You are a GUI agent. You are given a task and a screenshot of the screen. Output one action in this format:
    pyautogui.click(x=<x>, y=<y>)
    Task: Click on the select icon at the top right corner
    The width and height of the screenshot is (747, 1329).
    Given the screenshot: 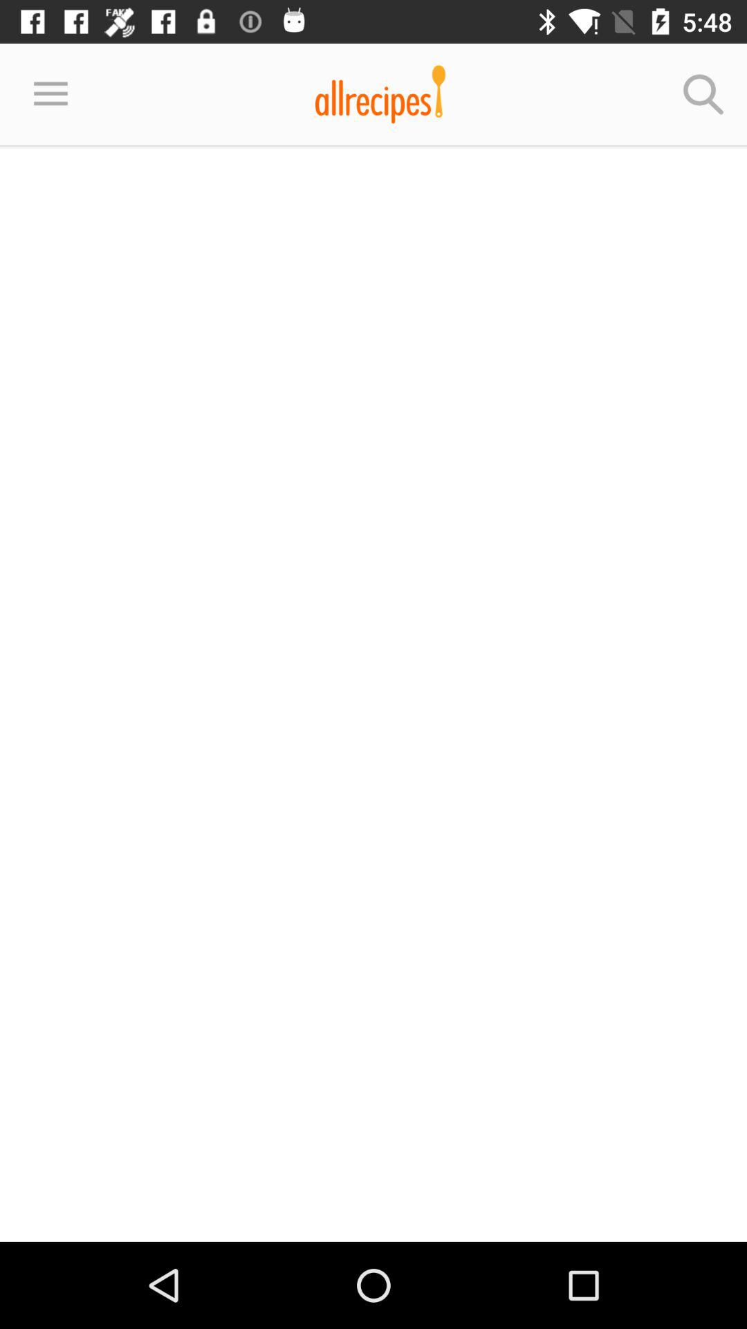 What is the action you would take?
    pyautogui.click(x=703, y=94)
    